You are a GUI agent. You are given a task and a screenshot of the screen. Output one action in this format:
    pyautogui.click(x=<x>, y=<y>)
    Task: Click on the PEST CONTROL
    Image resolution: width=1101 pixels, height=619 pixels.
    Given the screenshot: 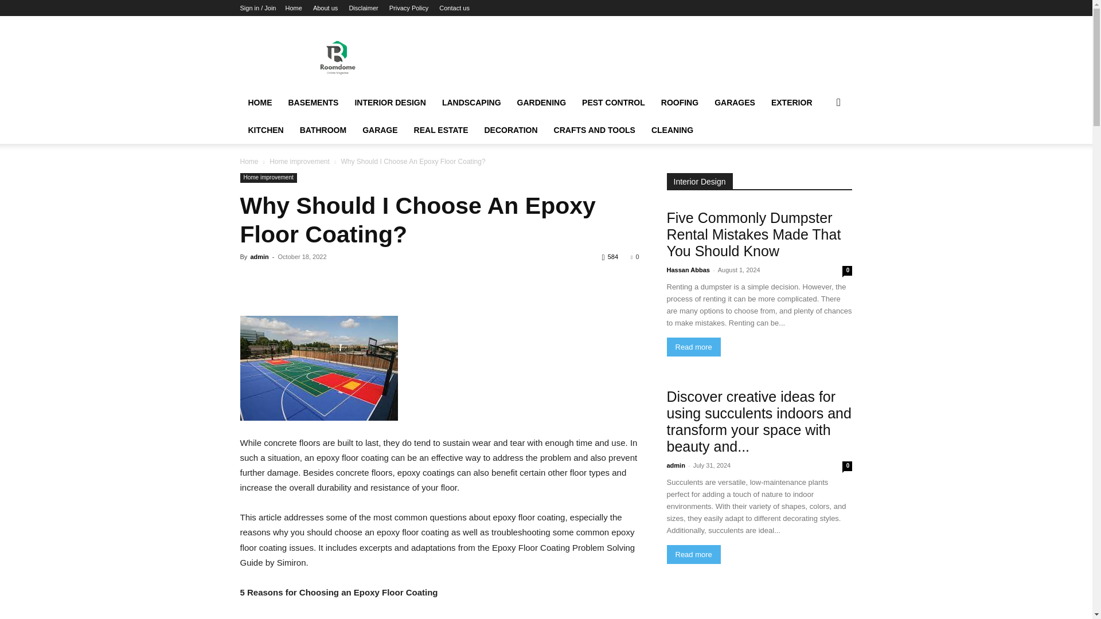 What is the action you would take?
    pyautogui.click(x=613, y=103)
    